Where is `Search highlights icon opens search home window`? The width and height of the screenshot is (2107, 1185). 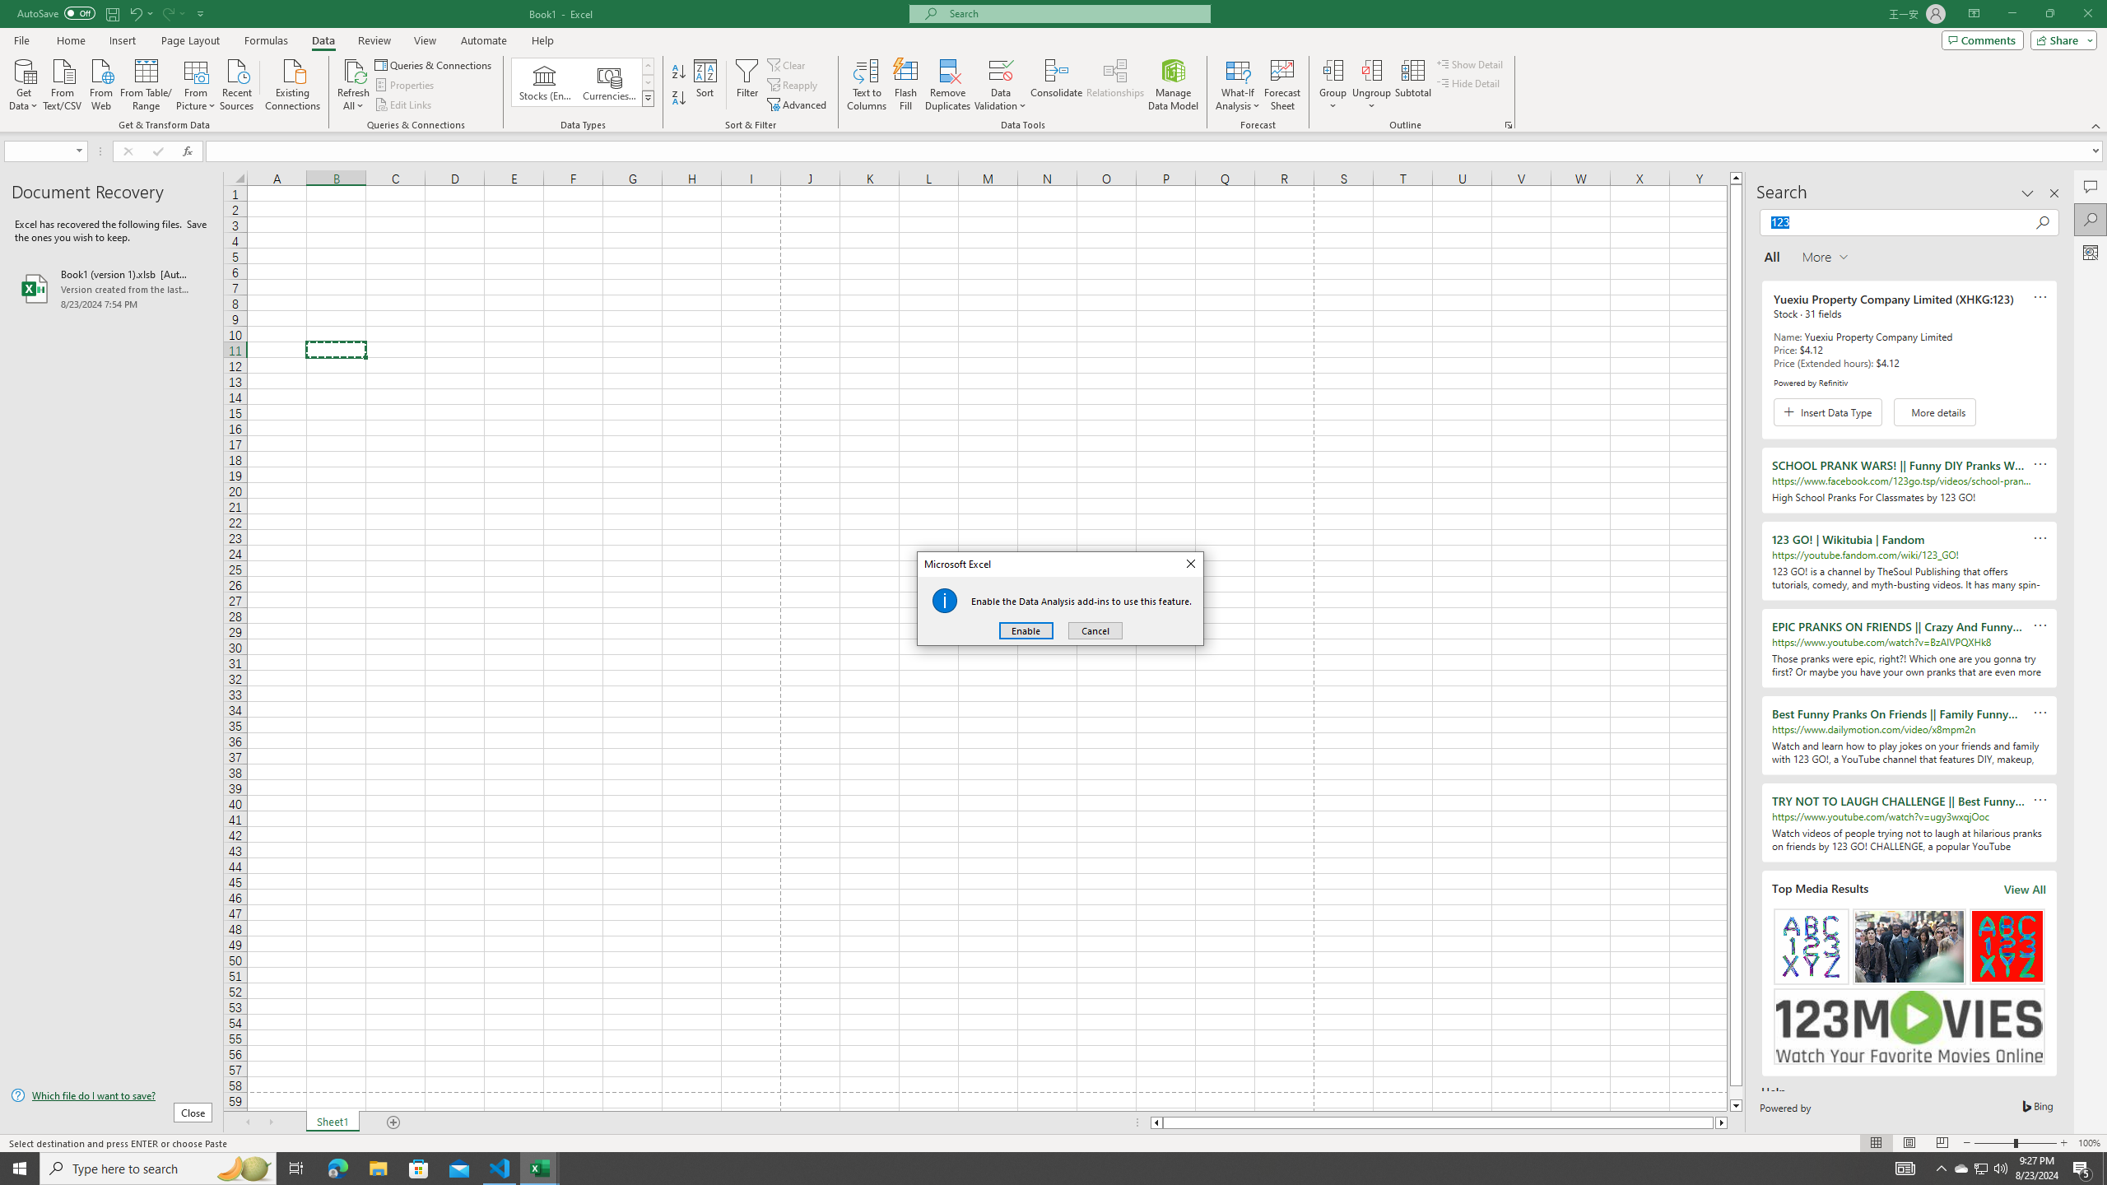 Search highlights icon opens search home window is located at coordinates (244, 1169).